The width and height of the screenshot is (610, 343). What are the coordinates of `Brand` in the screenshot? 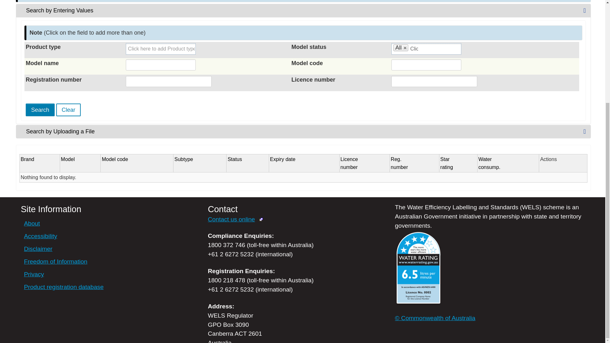 It's located at (447, 163).